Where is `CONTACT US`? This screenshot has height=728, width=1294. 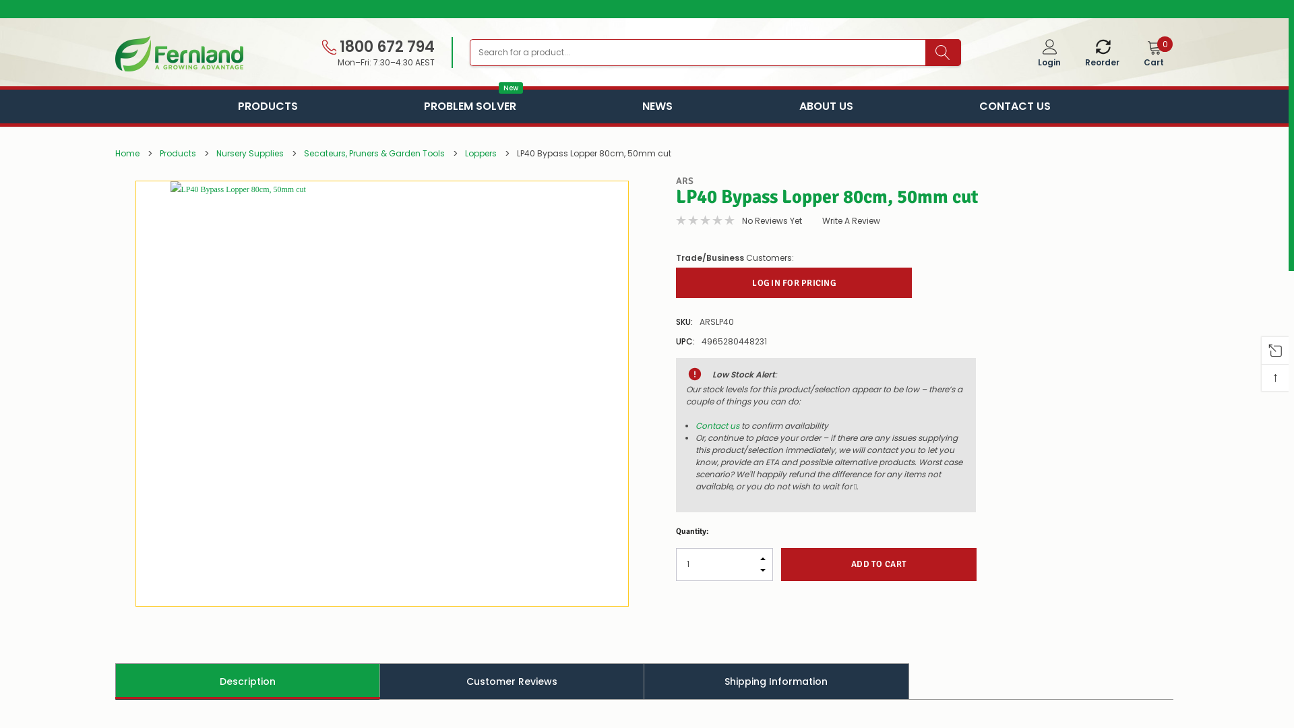 CONTACT US is located at coordinates (1015, 107).